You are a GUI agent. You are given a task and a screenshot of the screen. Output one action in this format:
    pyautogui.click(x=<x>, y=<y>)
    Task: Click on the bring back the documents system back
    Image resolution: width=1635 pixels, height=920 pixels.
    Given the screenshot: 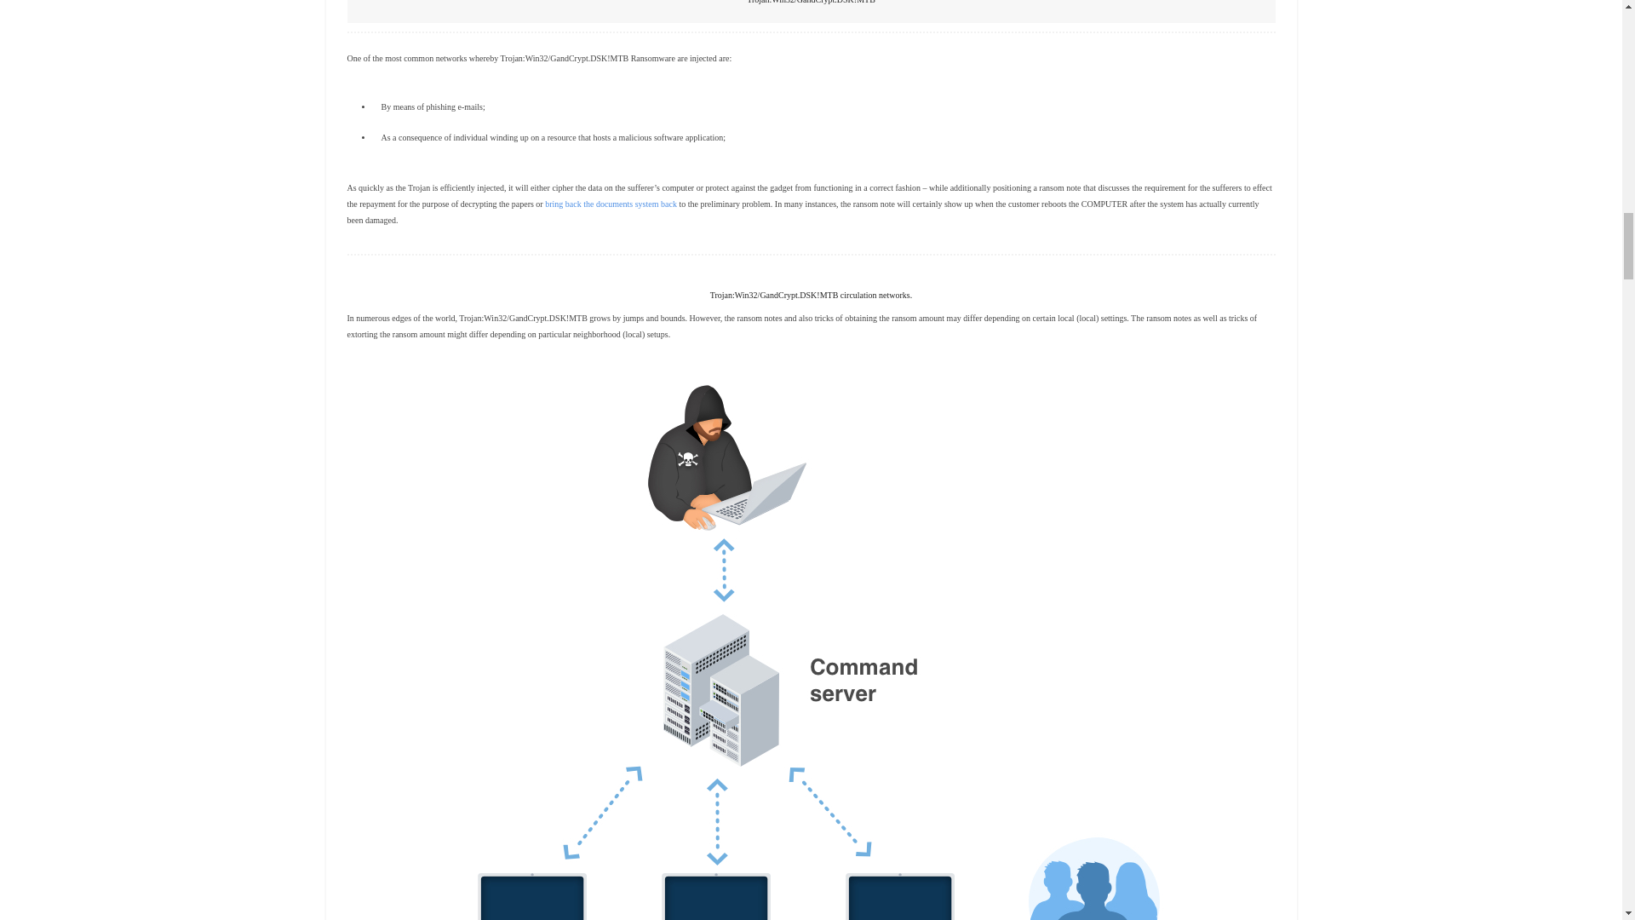 What is the action you would take?
    pyautogui.click(x=610, y=204)
    